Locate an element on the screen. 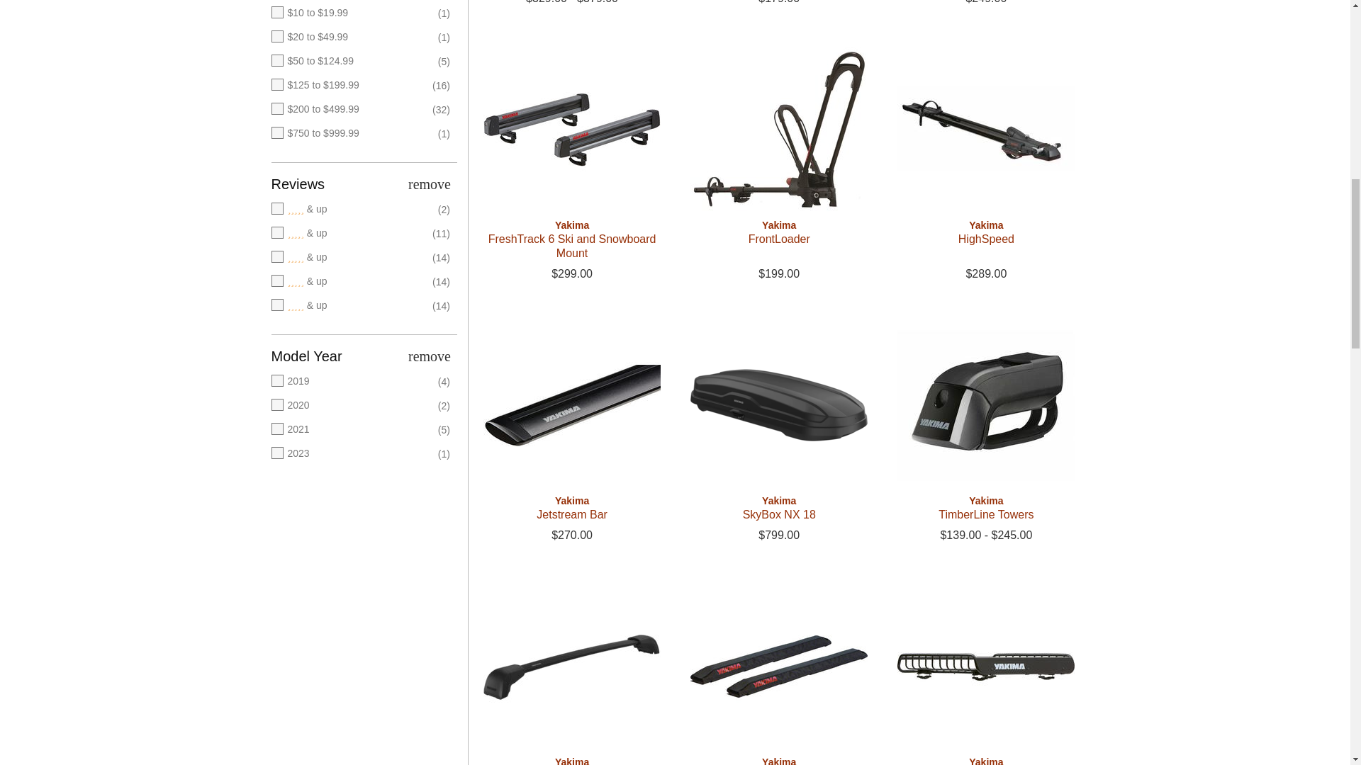 The width and height of the screenshot is (1361, 765). 4 is located at coordinates (351, 234).